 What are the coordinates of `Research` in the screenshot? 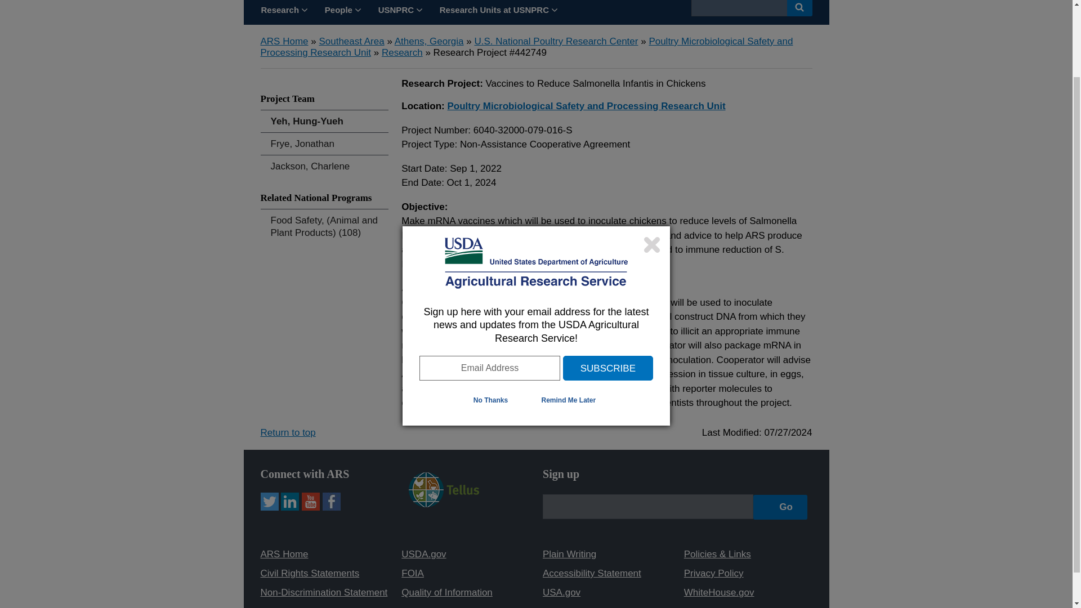 It's located at (402, 52).